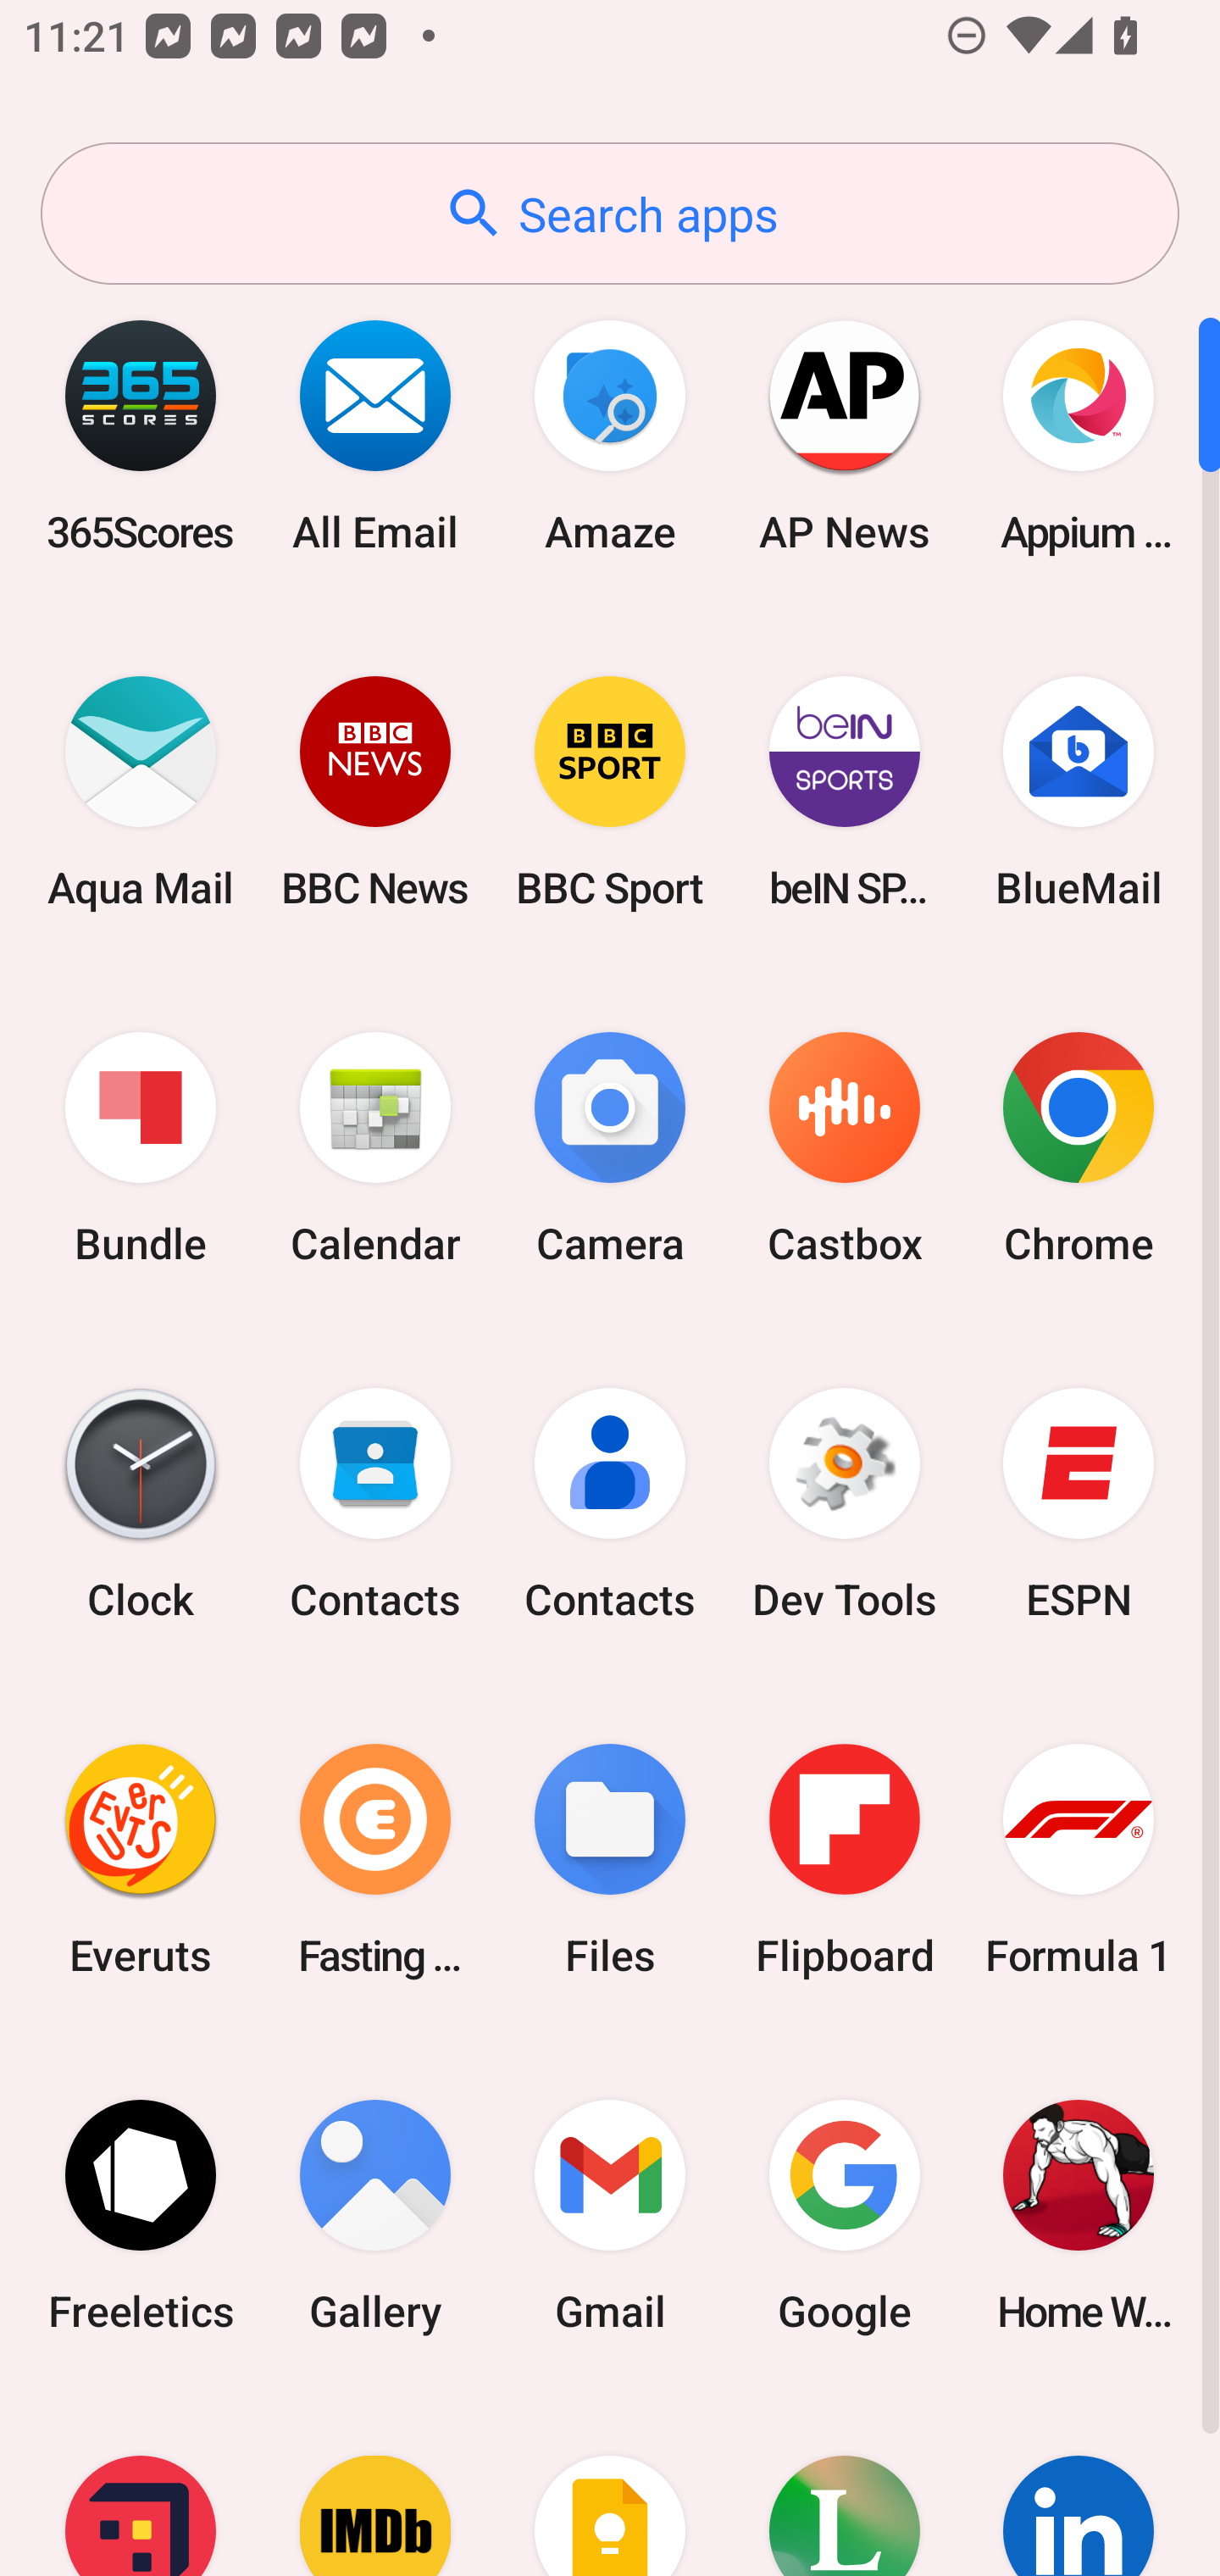 The width and height of the screenshot is (1220, 2576). Describe the element at coordinates (610, 2484) in the screenshot. I see `Keep Notes` at that location.